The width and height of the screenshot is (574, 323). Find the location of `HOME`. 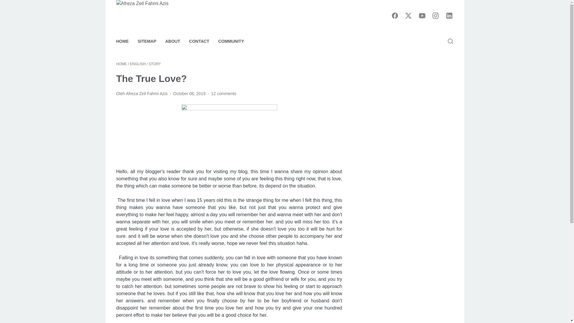

HOME is located at coordinates (121, 64).